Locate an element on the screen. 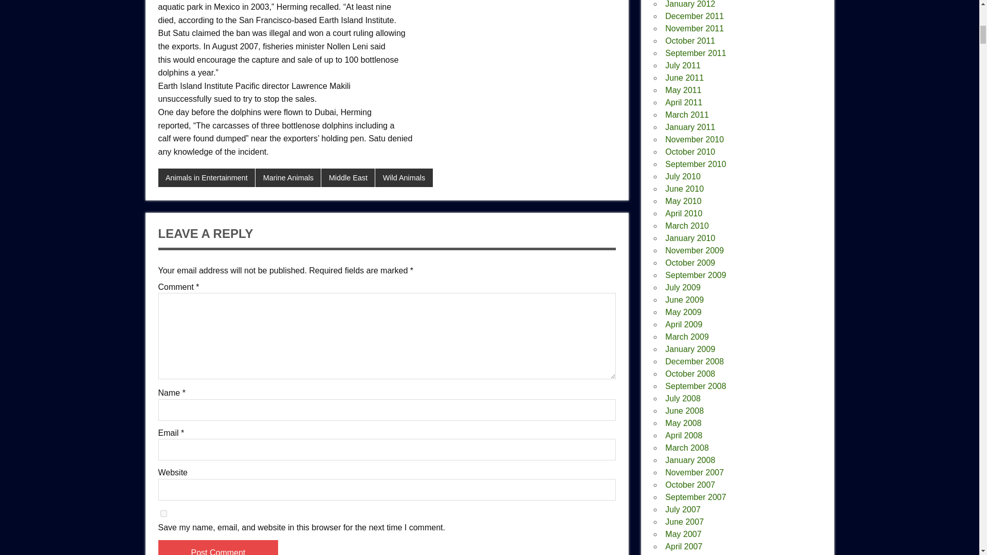 The height and width of the screenshot is (555, 987). Wild Animals is located at coordinates (403, 178).